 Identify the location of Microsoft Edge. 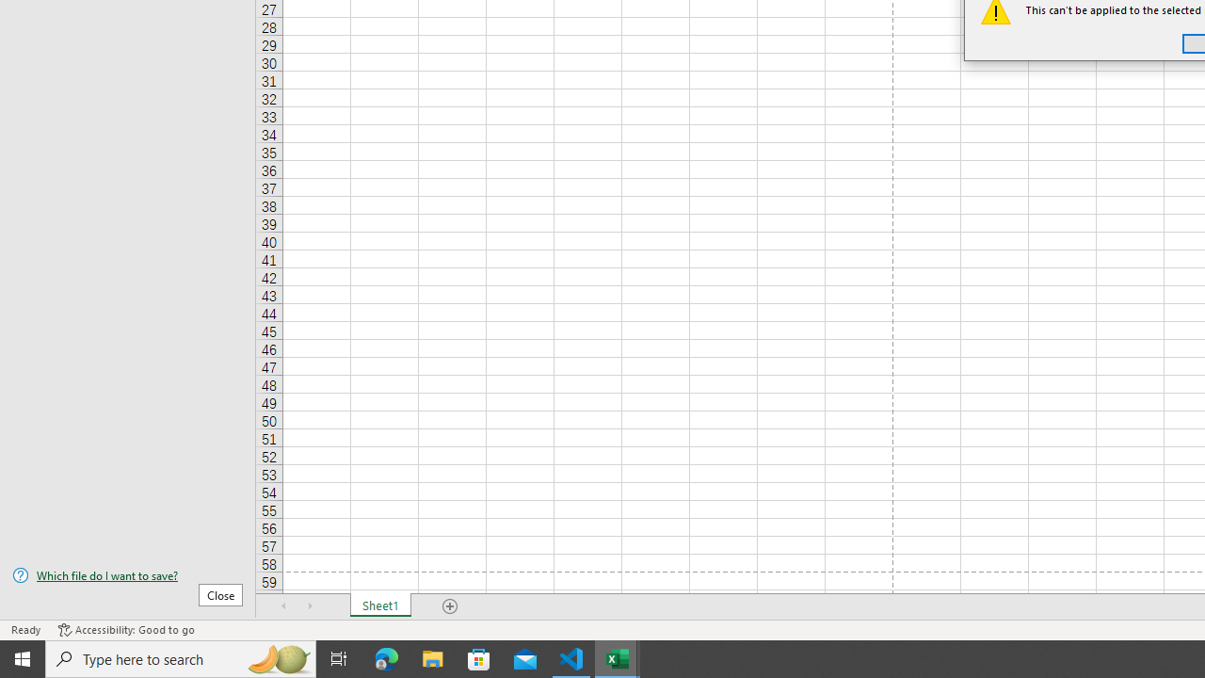
(387, 659).